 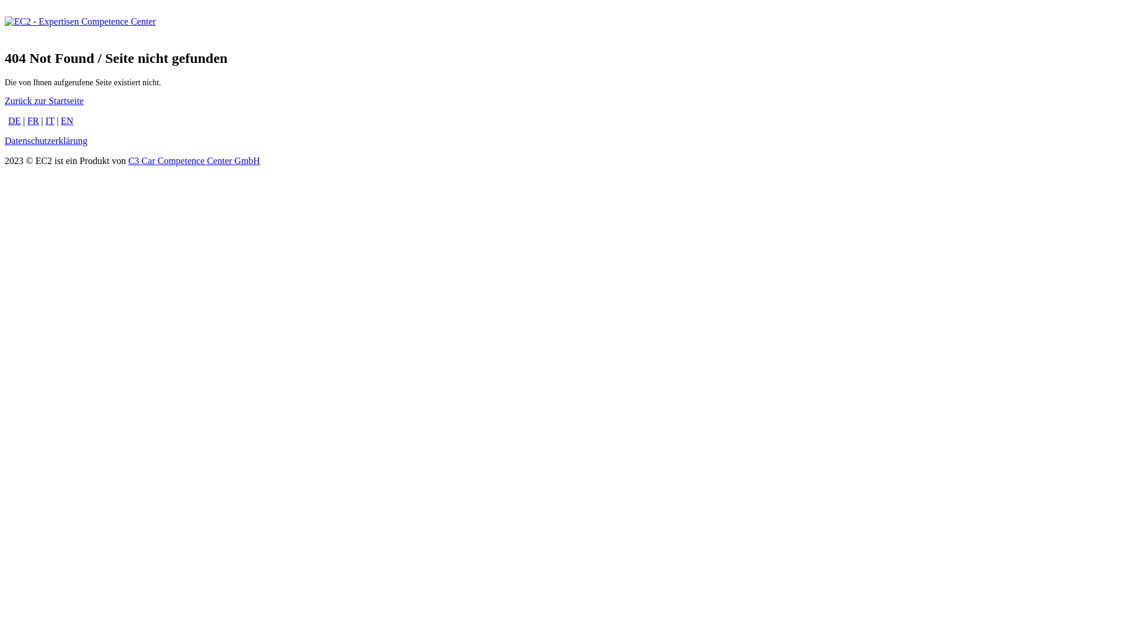 What do you see at coordinates (49, 121) in the screenshot?
I see `IT` at bounding box center [49, 121].